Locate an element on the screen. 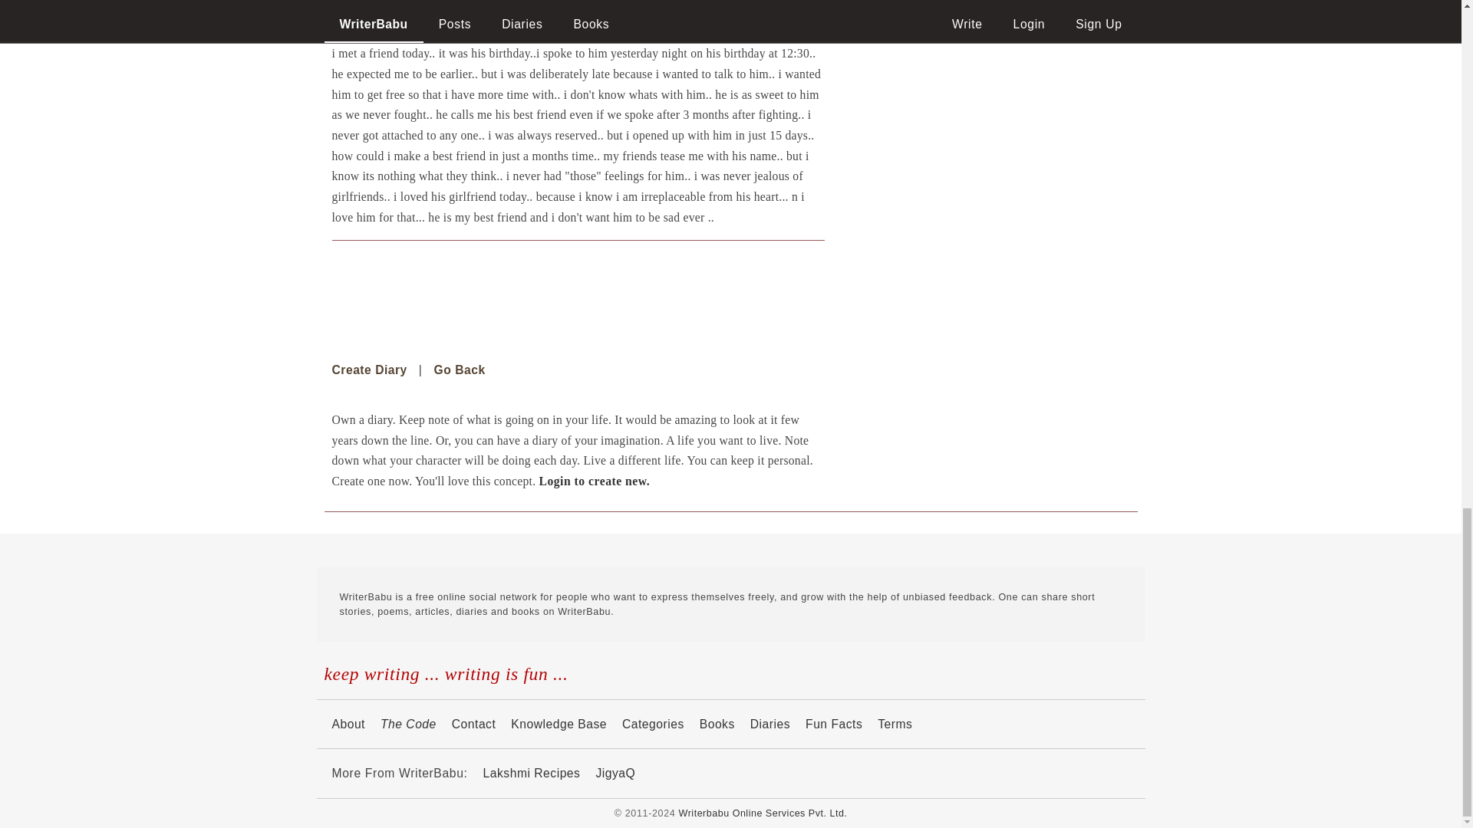  Writerbabu Online Services Pvt. Ltd. is located at coordinates (763, 813).